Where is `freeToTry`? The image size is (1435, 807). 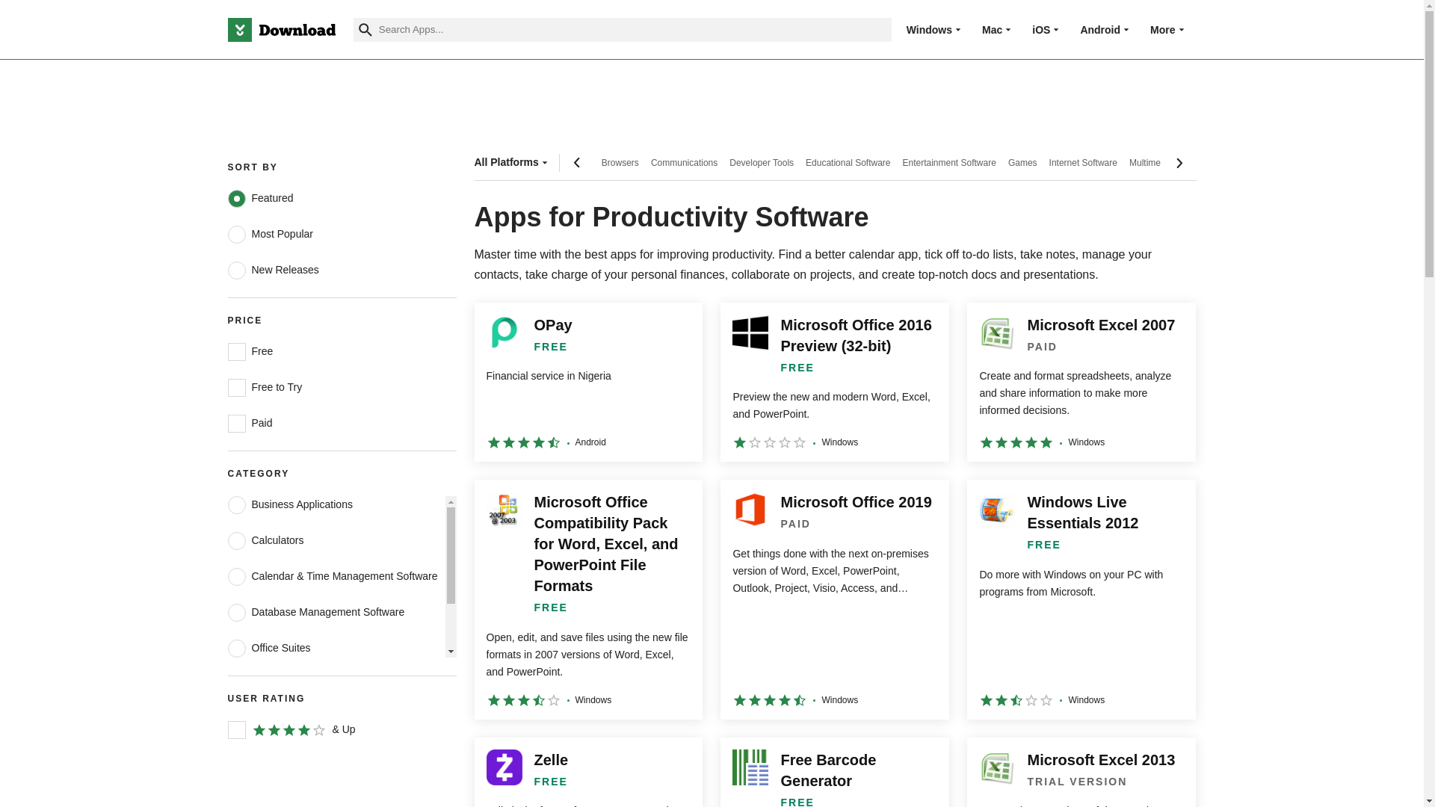
freeToTry is located at coordinates (236, 387).